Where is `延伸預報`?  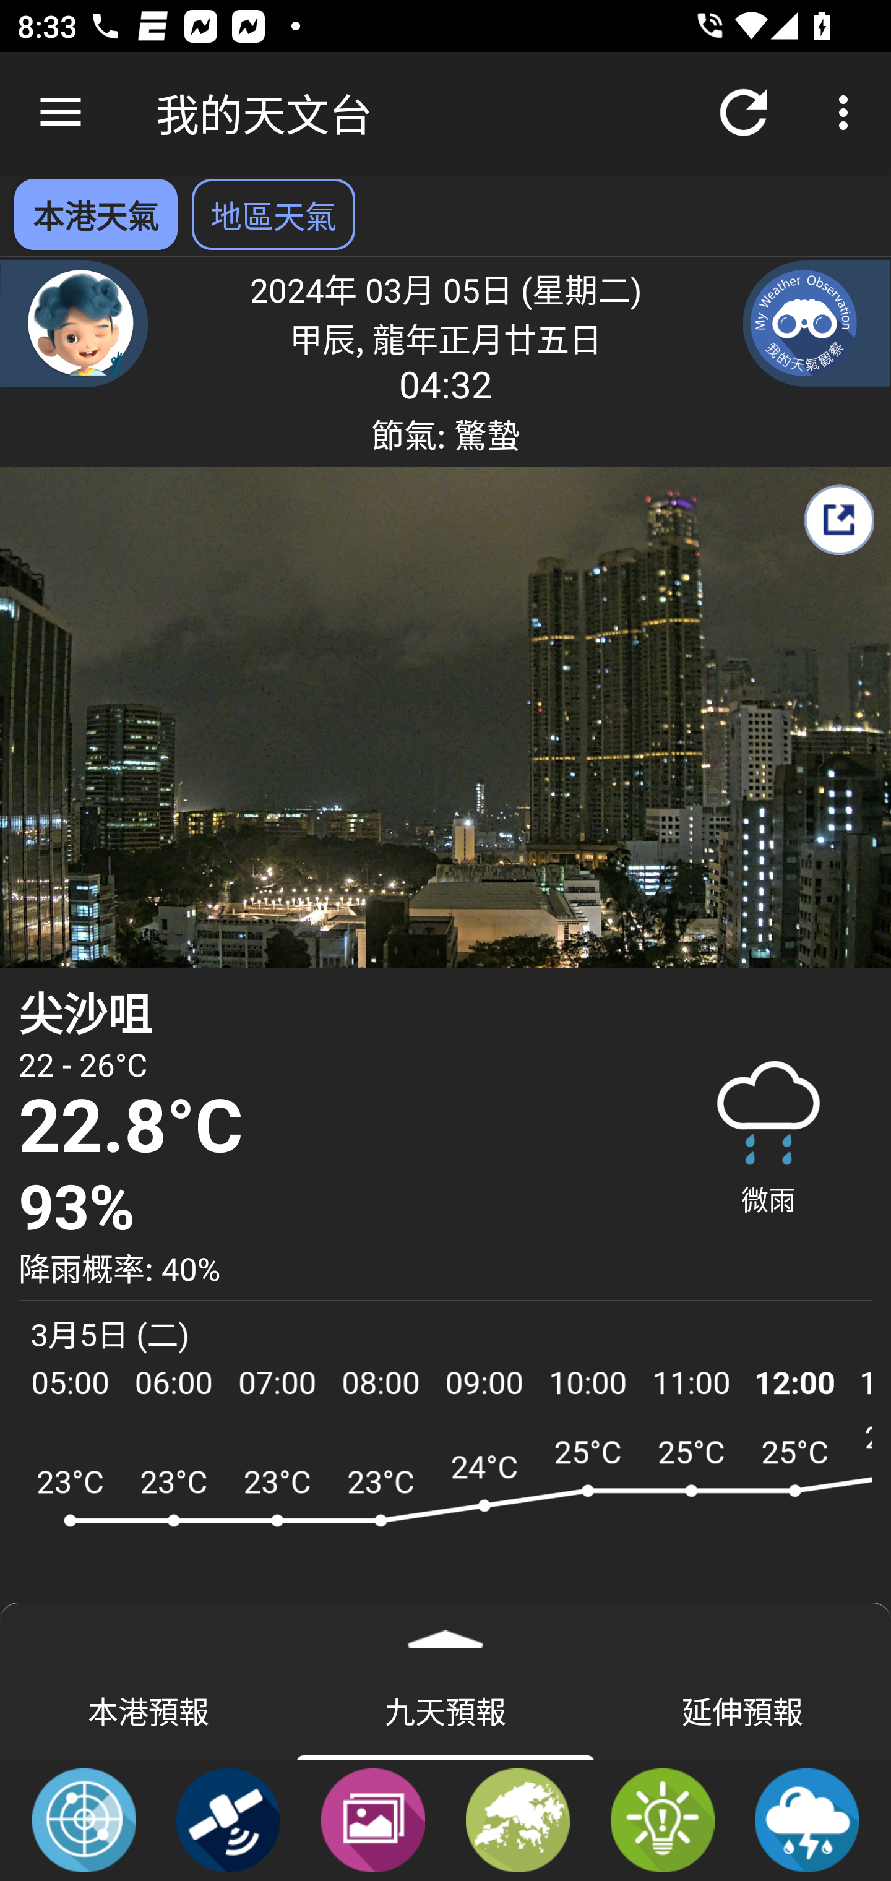 延伸預報 is located at coordinates (742, 1710).